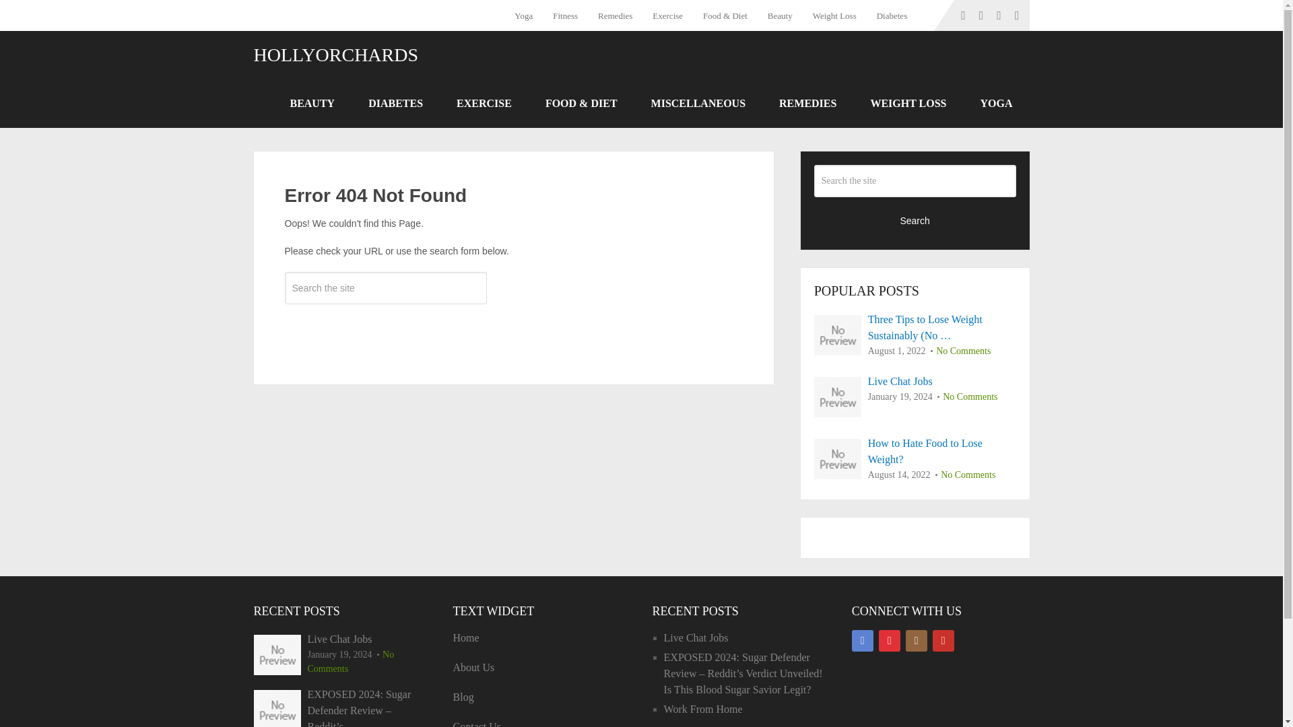  I want to click on Diabetes, so click(892, 15).